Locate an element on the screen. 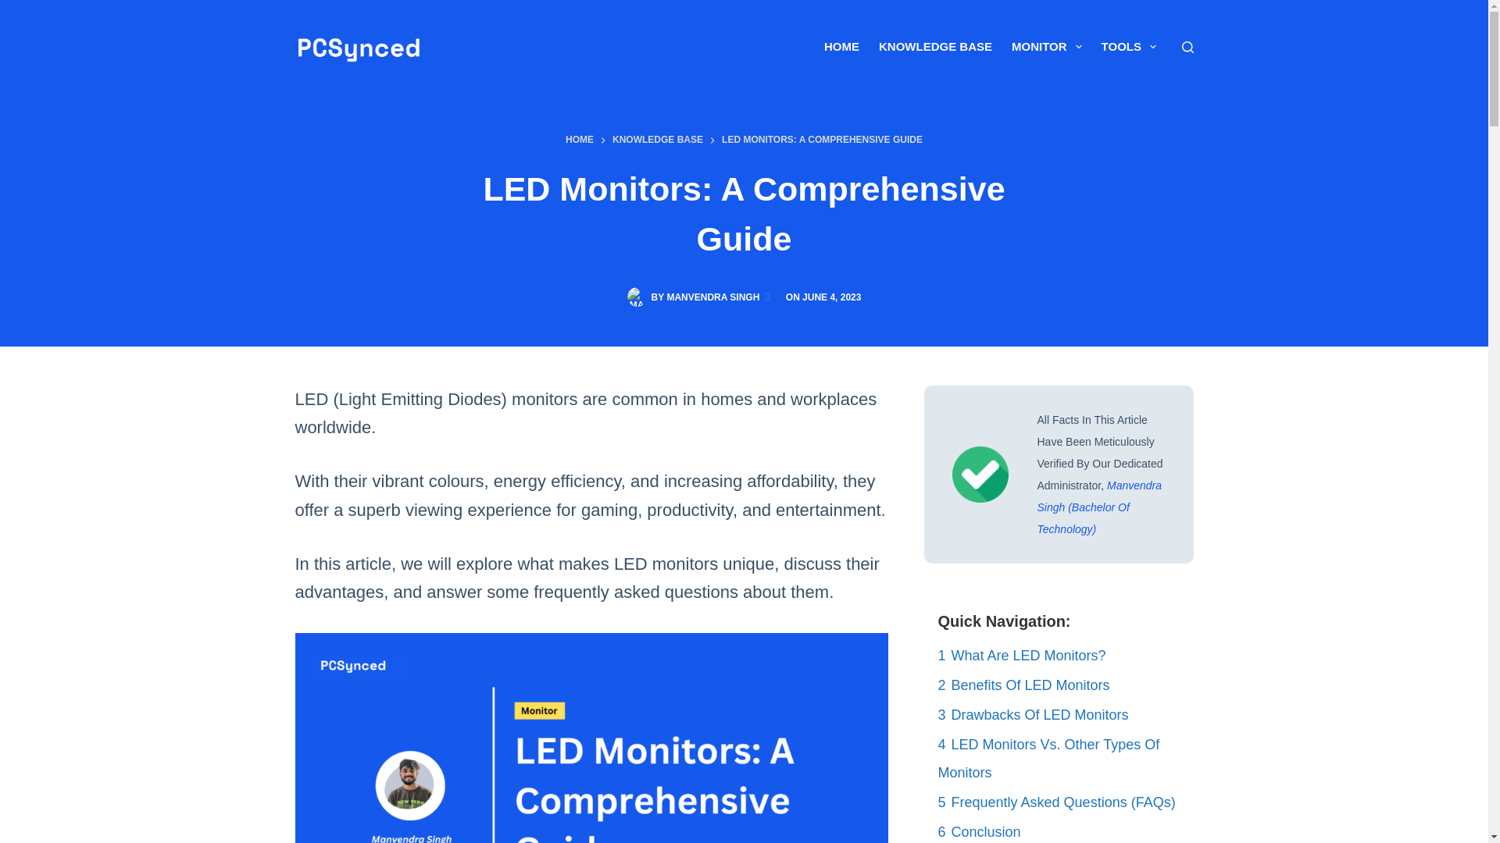 This screenshot has width=1500, height=843. Posts by Manvendra Singh is located at coordinates (717, 297).